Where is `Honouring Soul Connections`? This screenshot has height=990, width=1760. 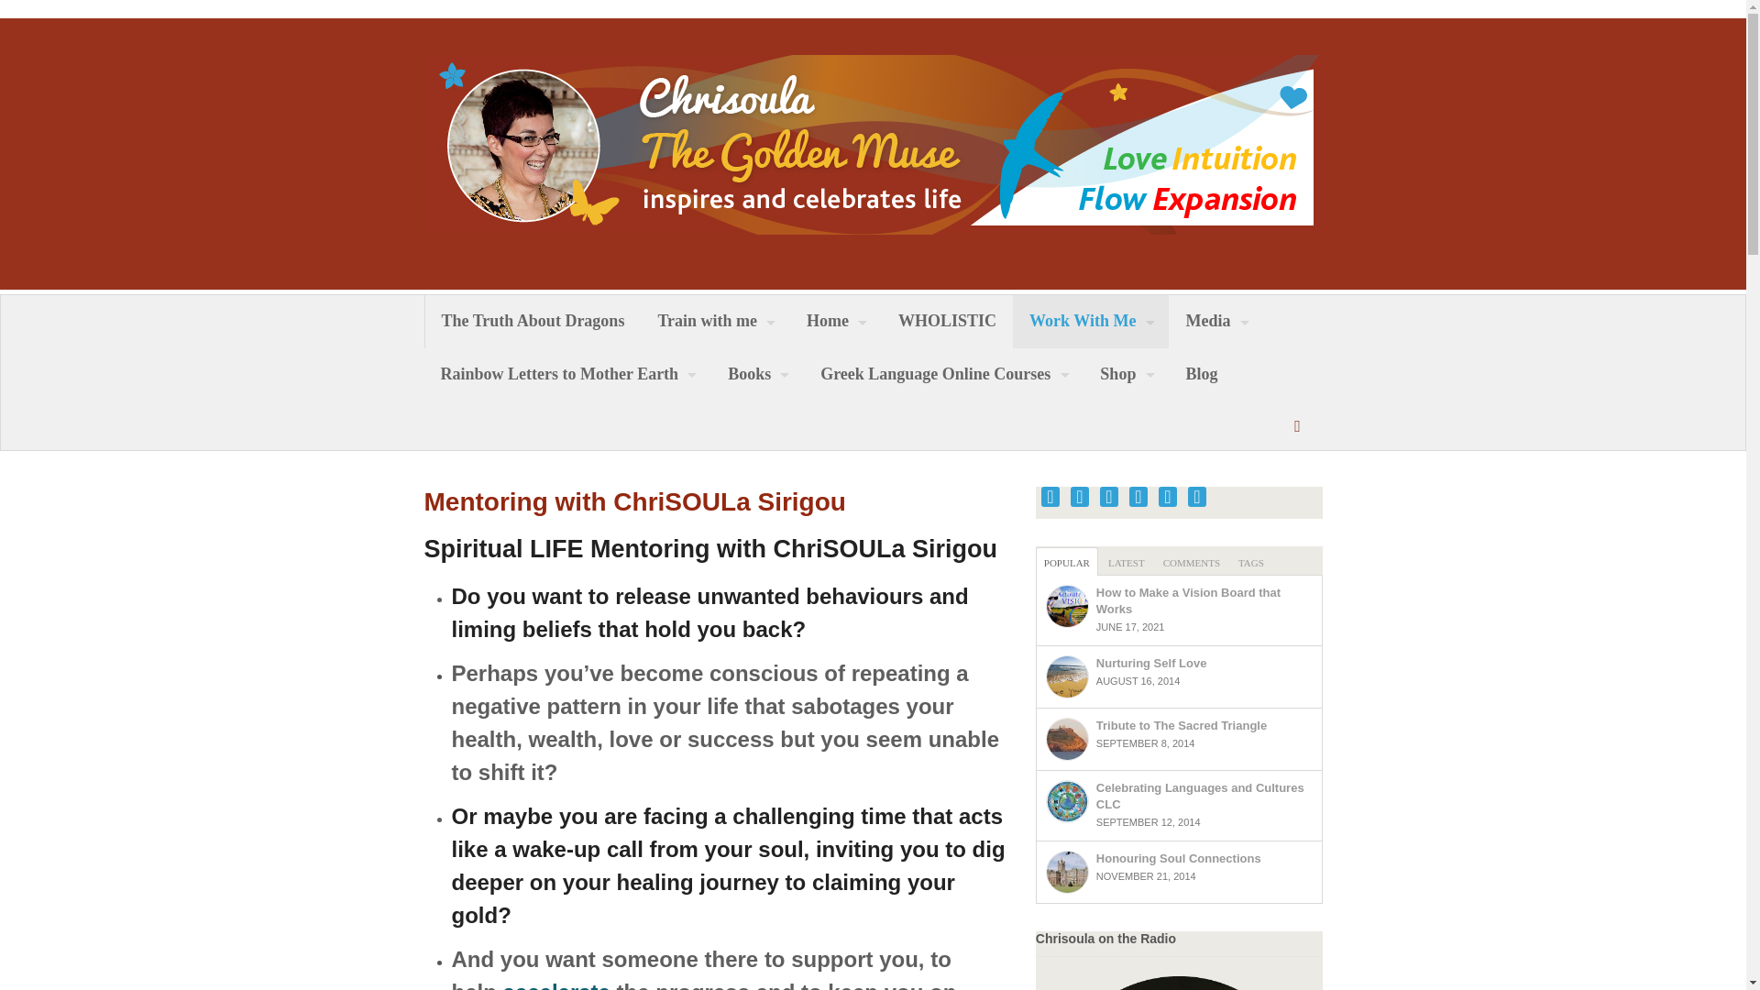
Honouring Soul Connections is located at coordinates (1179, 858).